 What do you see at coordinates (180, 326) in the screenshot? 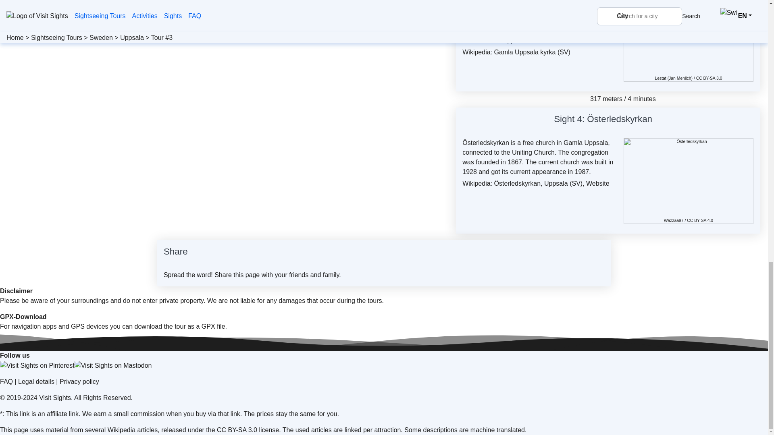
I see `download the tour as a GPX file` at bounding box center [180, 326].